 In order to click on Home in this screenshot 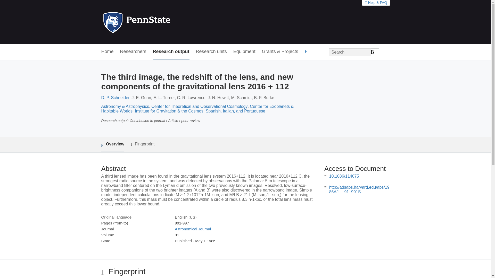, I will do `click(107, 52)`.